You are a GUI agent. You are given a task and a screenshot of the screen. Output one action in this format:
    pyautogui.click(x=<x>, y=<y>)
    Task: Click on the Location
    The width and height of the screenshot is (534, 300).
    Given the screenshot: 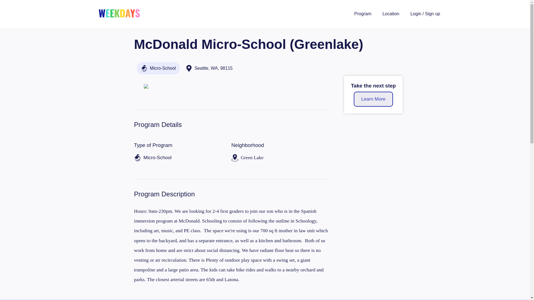 What is the action you would take?
    pyautogui.click(x=391, y=14)
    